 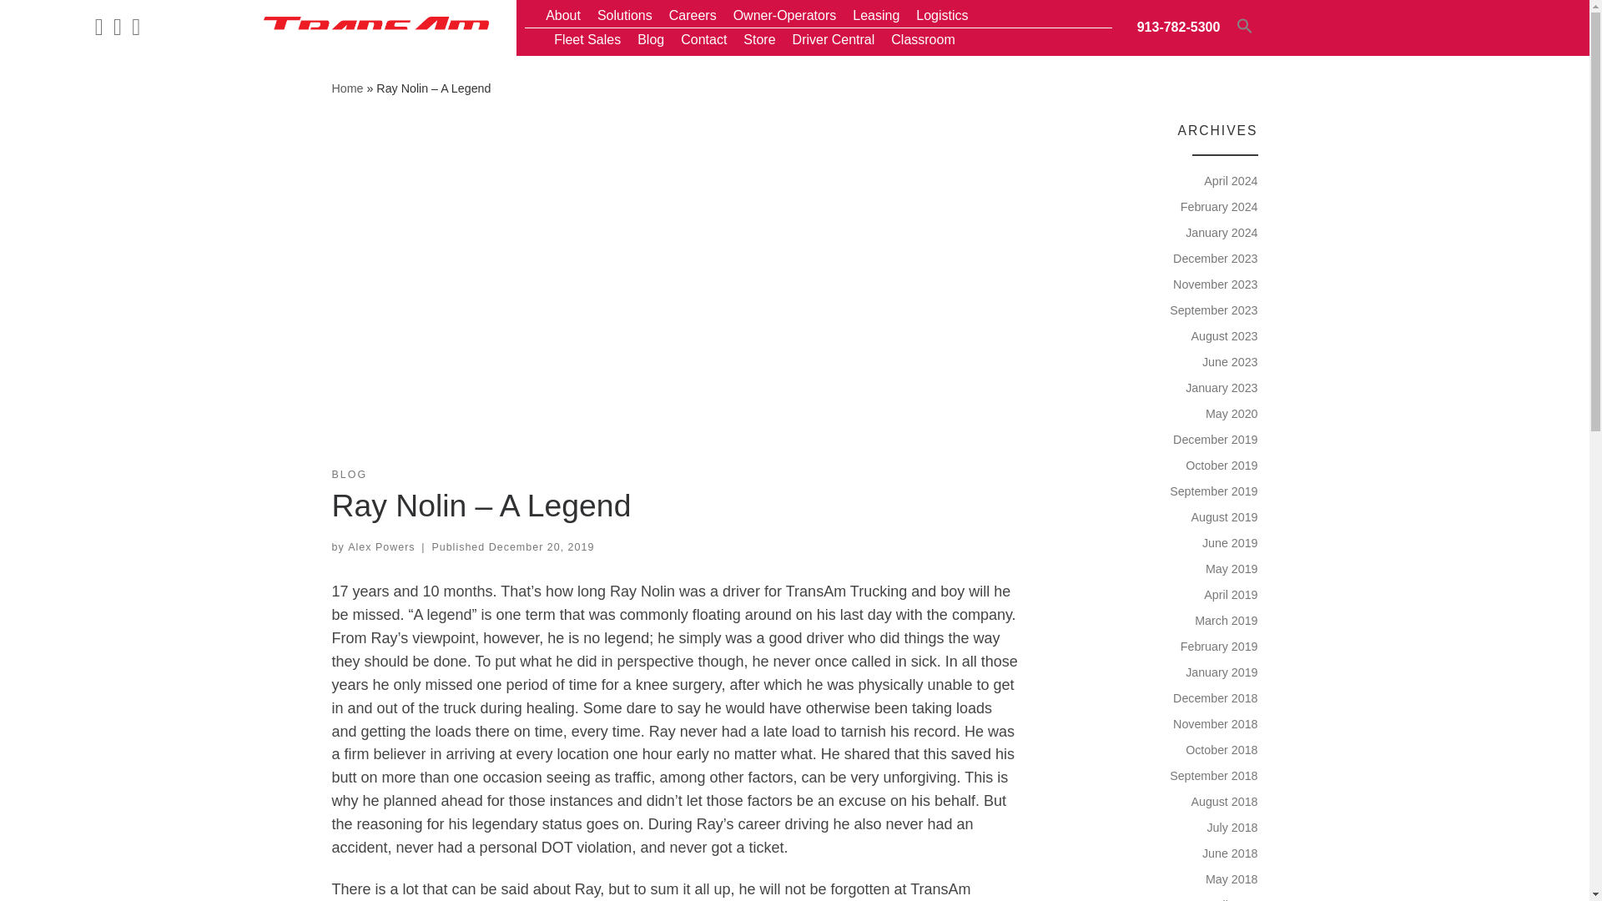 What do you see at coordinates (624, 16) in the screenshot?
I see `Solutions` at bounding box center [624, 16].